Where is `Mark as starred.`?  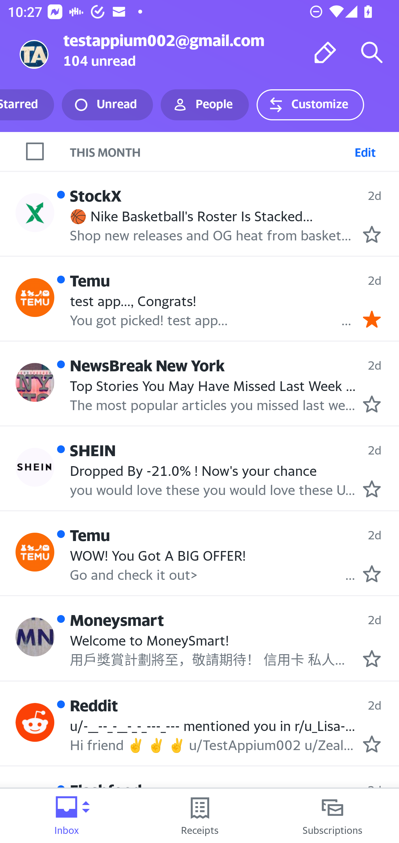 Mark as starred. is located at coordinates (372, 488).